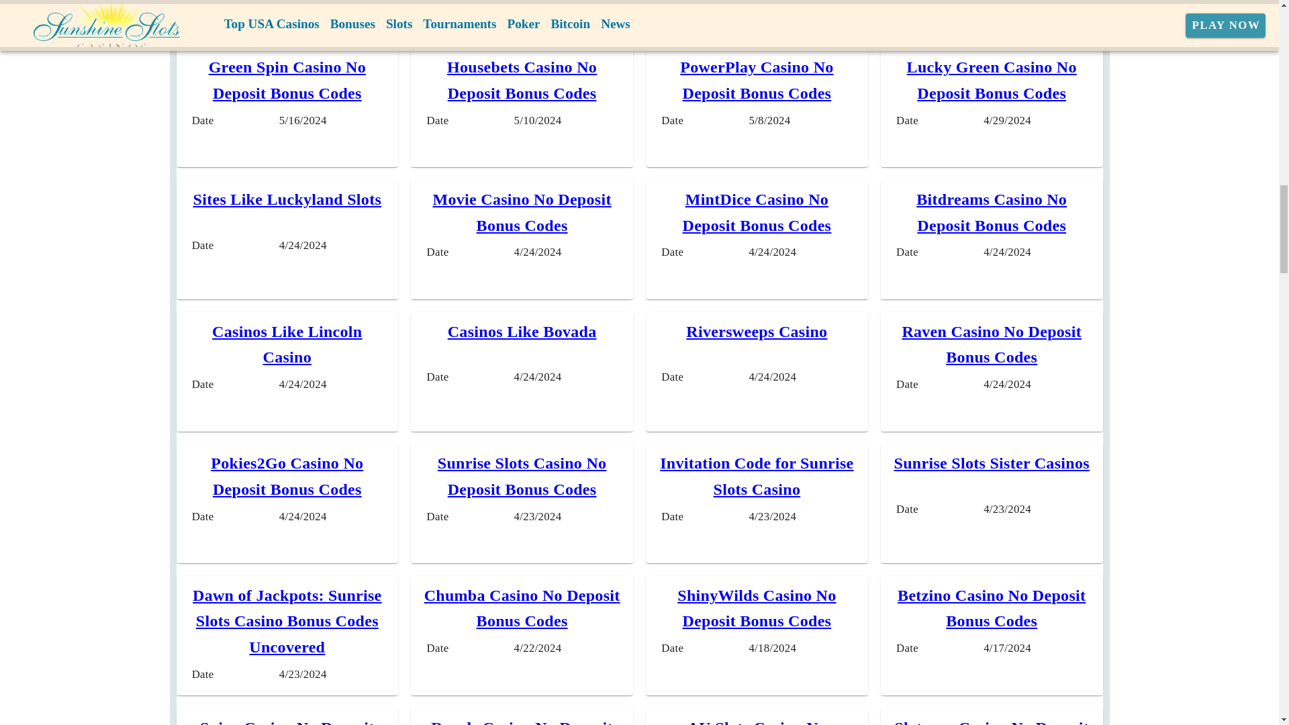  I want to click on Sites Like Luckyland Slots, so click(287, 199).